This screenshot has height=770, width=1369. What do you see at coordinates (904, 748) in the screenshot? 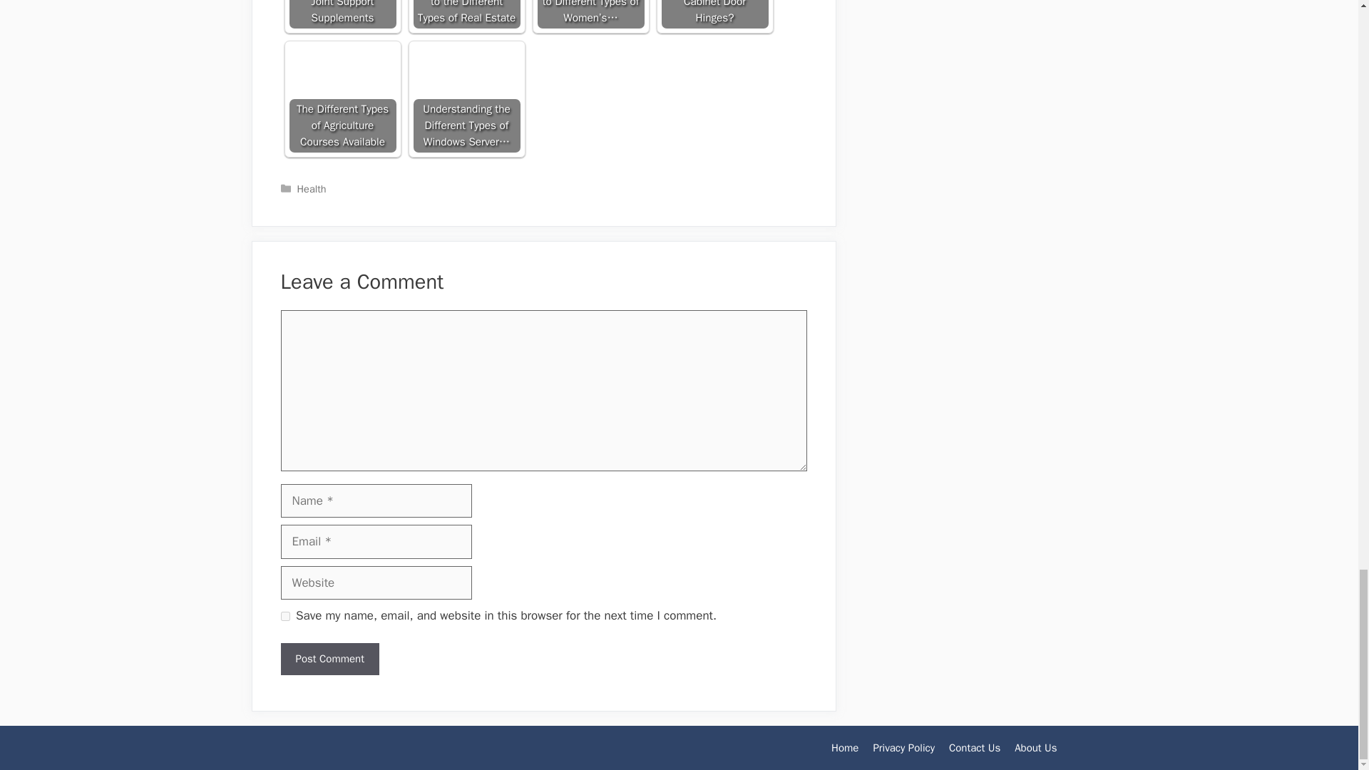
I see `Privacy Policy` at bounding box center [904, 748].